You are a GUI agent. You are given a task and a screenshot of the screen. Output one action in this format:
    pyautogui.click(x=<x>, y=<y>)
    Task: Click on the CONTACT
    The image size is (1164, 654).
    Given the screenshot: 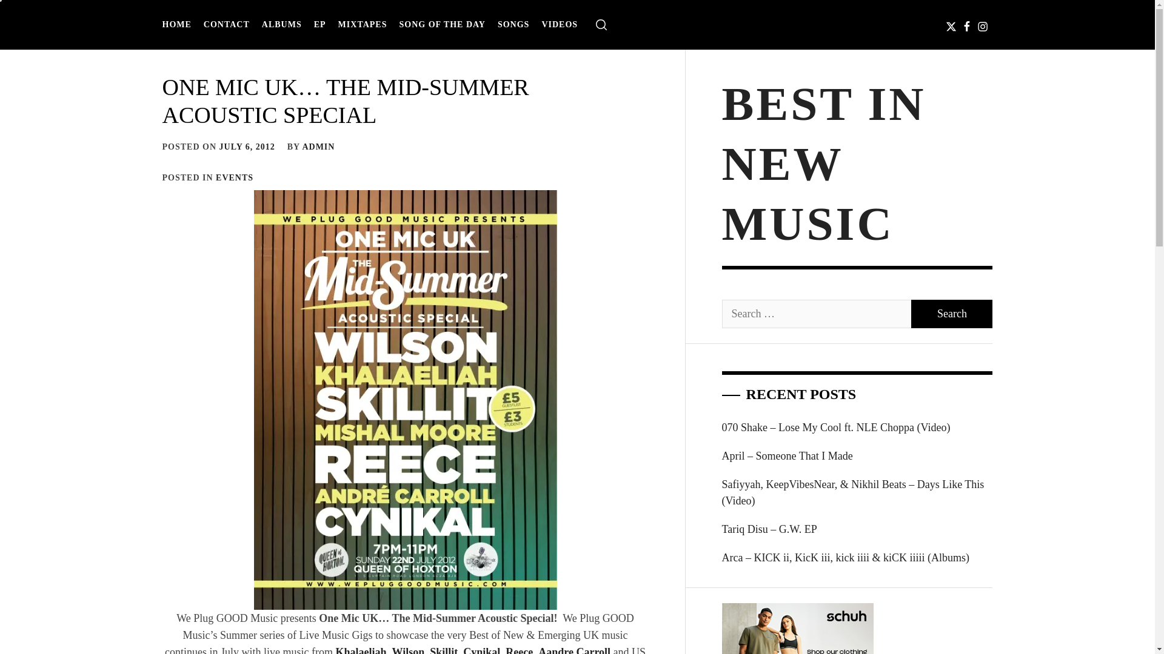 What is the action you would take?
    pyautogui.click(x=227, y=24)
    